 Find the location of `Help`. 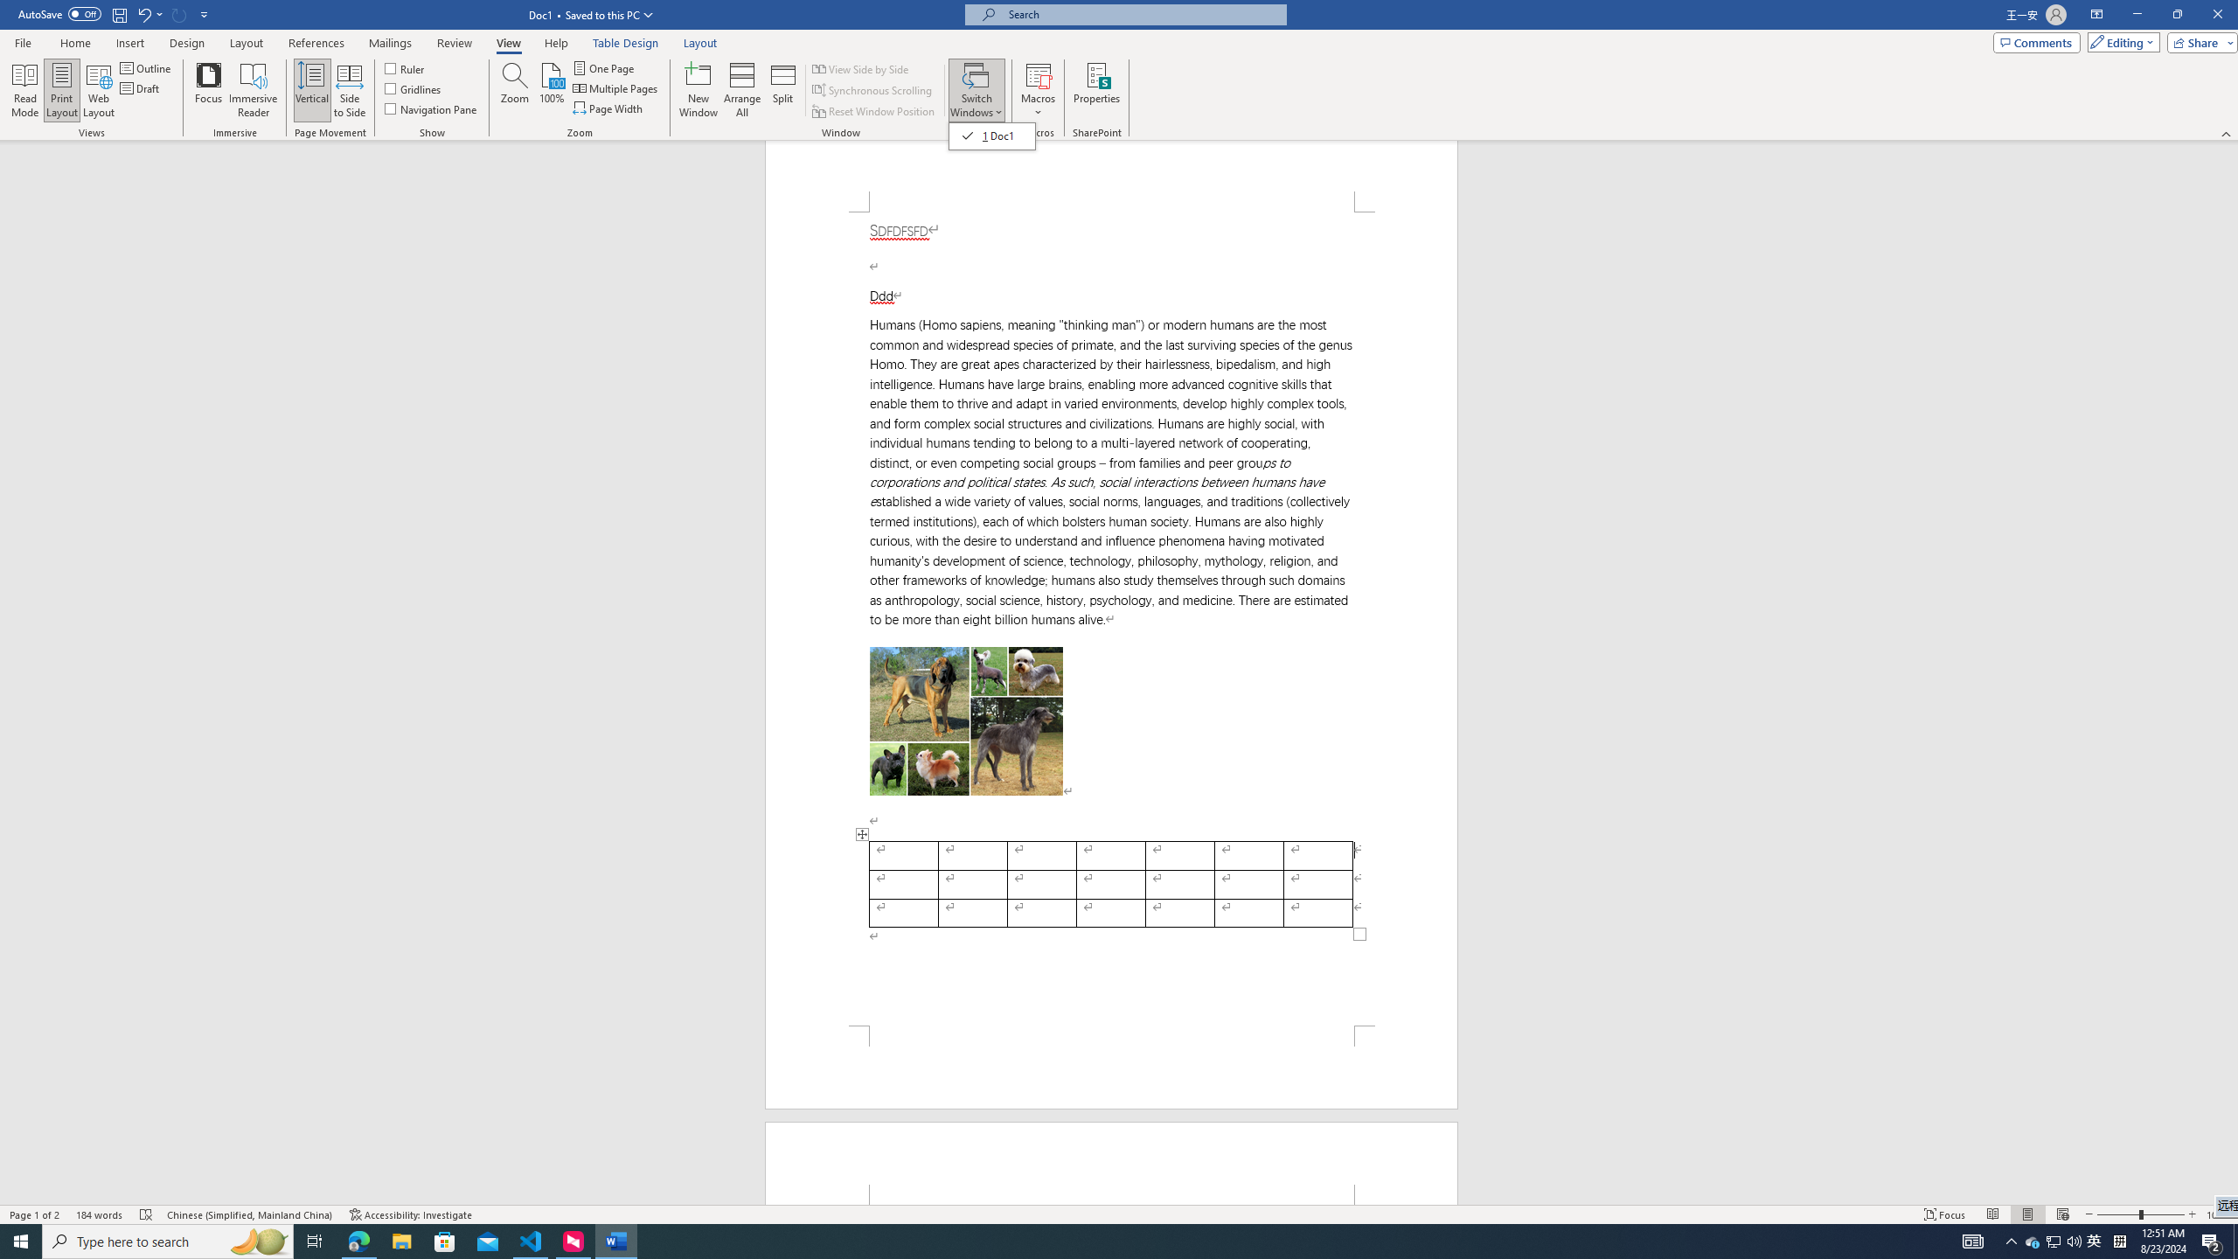

Help is located at coordinates (556, 43).